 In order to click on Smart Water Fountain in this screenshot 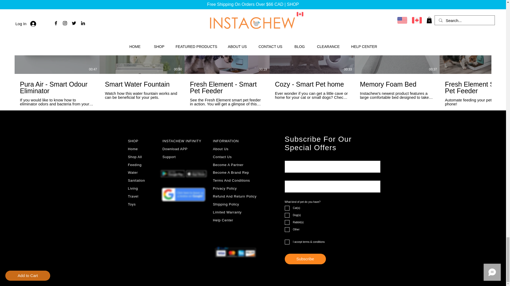, I will do `click(142, 84)`.